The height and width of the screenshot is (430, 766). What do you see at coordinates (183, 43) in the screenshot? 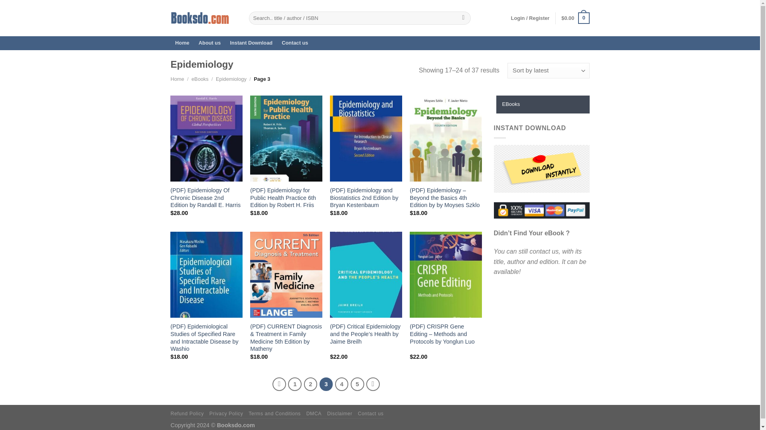
I see `Home` at bounding box center [183, 43].